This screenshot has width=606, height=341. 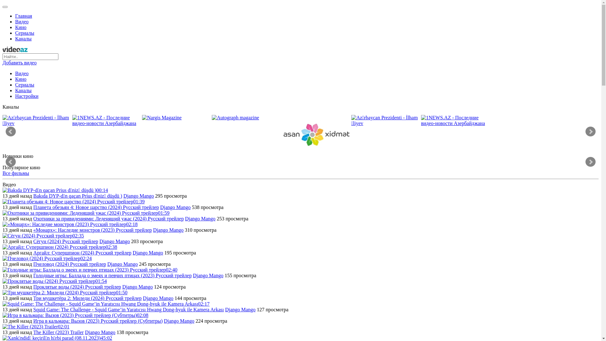 What do you see at coordinates (86, 213) in the screenshot?
I see `01:59` at bounding box center [86, 213].